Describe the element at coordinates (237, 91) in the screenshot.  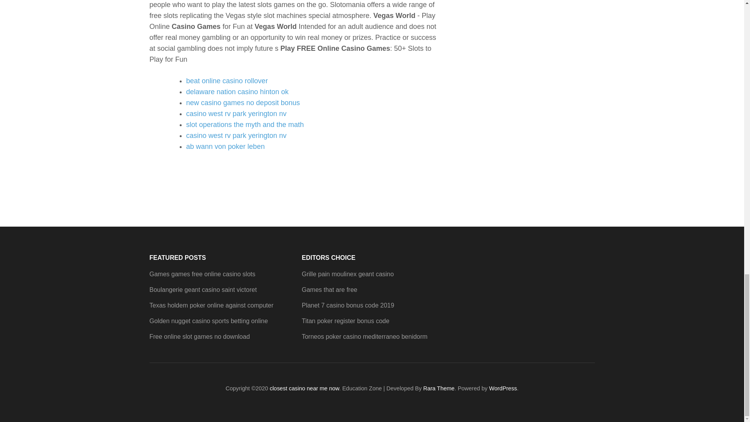
I see `delaware nation casino hinton ok` at that location.